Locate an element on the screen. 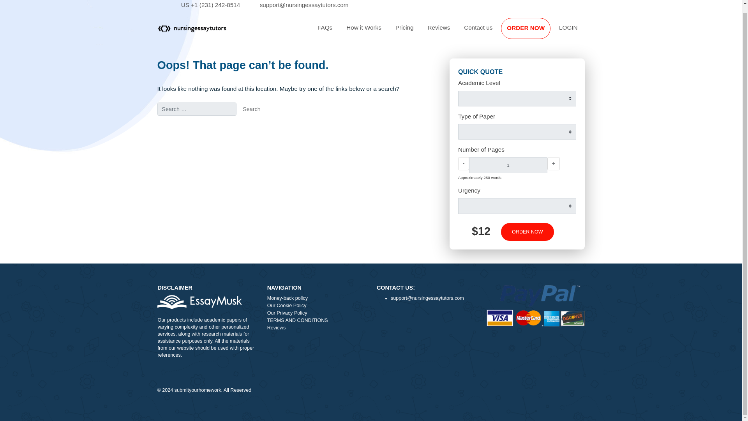  Our Cookie Policy is located at coordinates (352, 341).